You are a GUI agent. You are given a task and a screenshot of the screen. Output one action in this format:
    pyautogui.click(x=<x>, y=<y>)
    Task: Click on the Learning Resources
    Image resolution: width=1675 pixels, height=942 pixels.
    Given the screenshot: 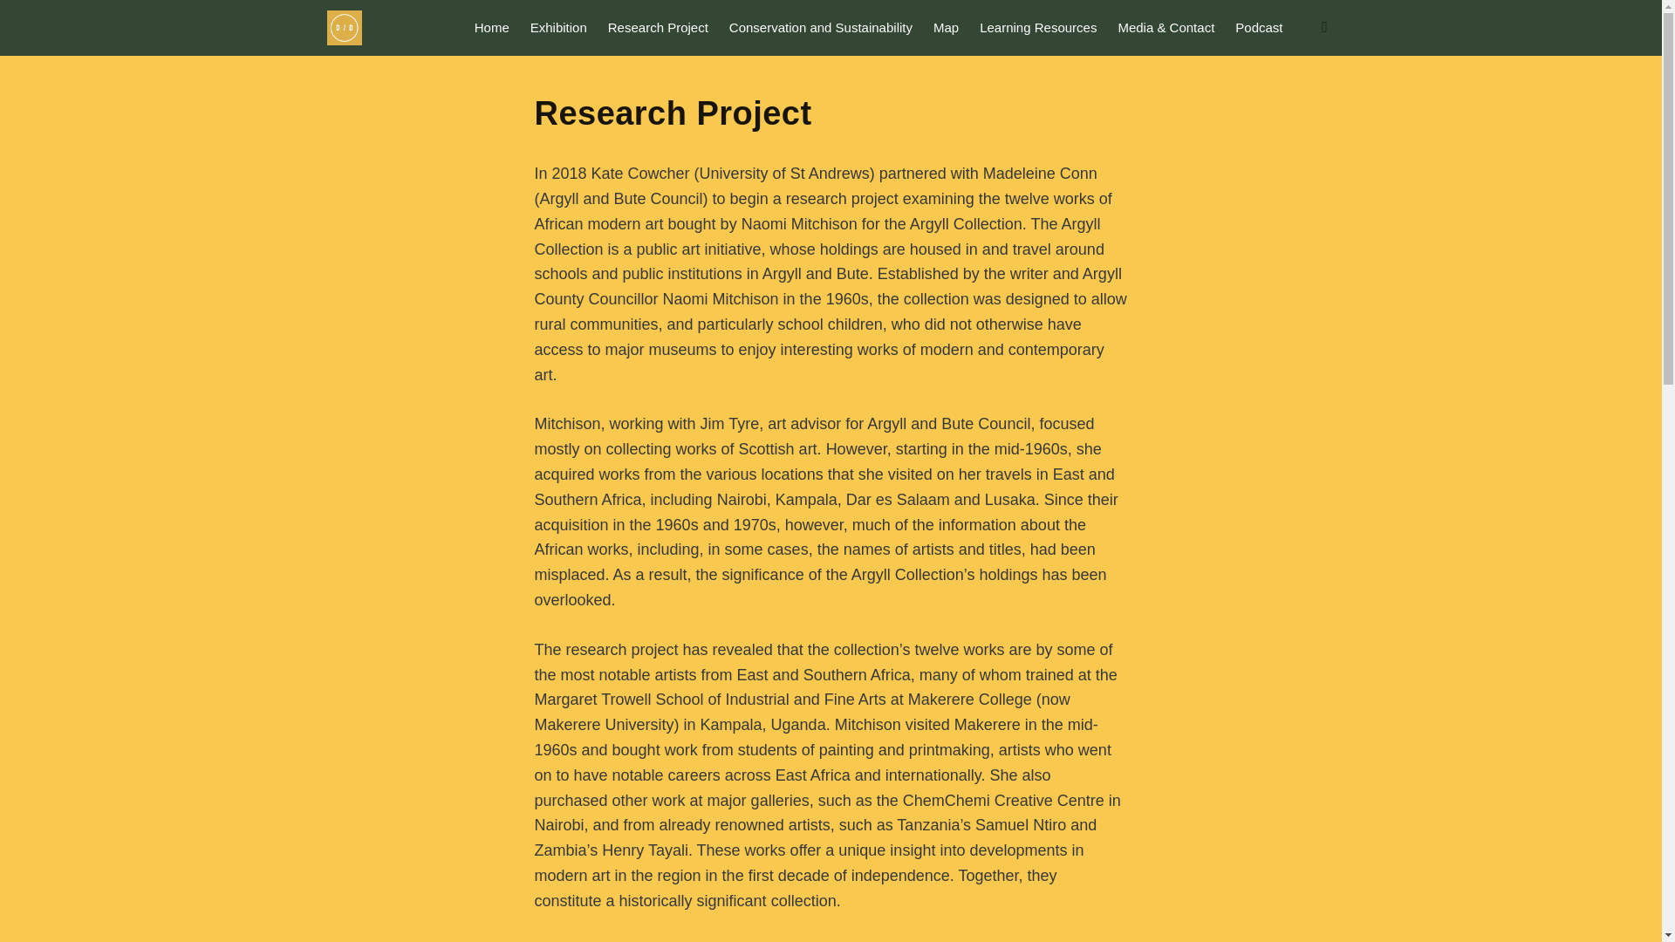 What is the action you would take?
    pyautogui.click(x=1038, y=28)
    